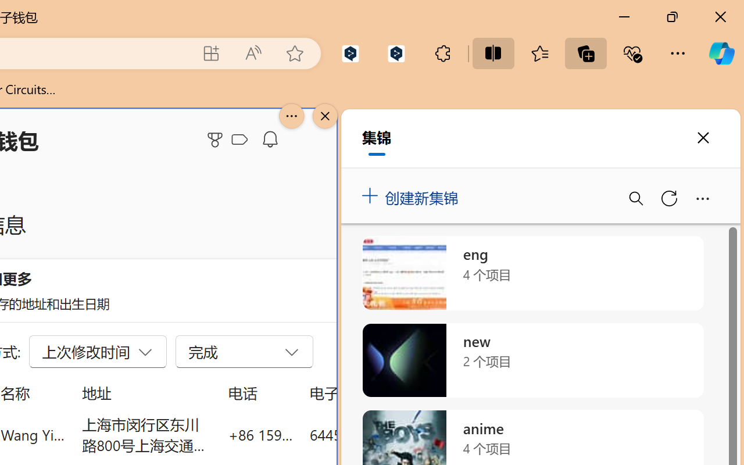 This screenshot has width=744, height=465. What do you see at coordinates (239, 140) in the screenshot?
I see `Class: ___1lmltc5 f1agt3bx f12qytpq` at bounding box center [239, 140].